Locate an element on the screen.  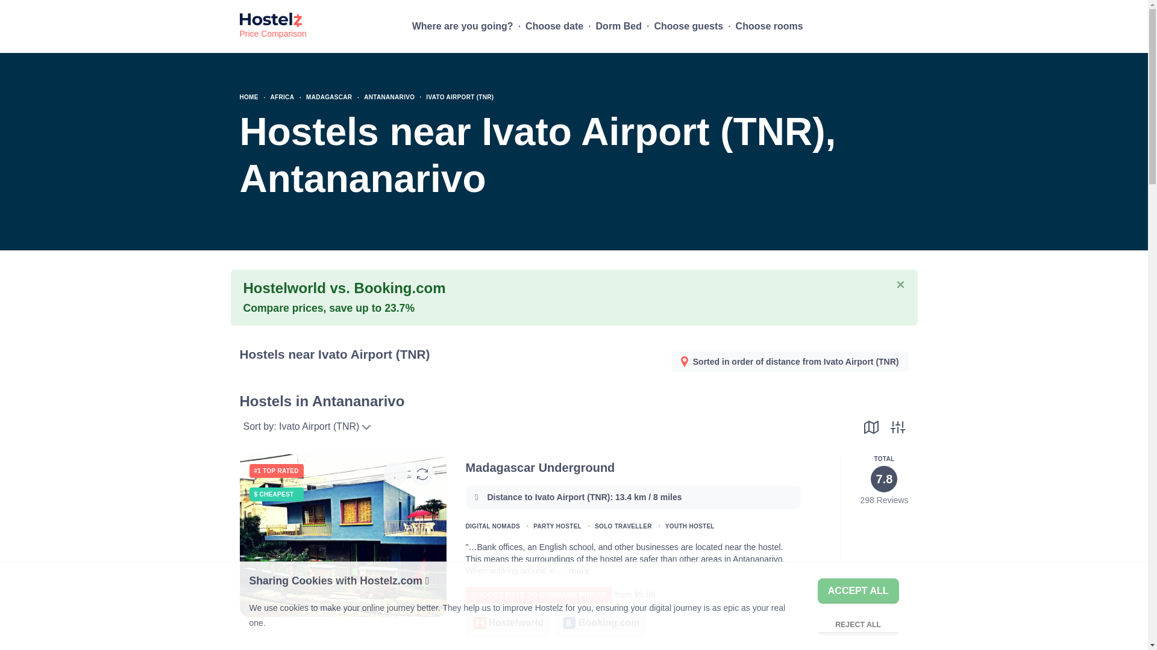
ANTANANARIVO is located at coordinates (389, 97).